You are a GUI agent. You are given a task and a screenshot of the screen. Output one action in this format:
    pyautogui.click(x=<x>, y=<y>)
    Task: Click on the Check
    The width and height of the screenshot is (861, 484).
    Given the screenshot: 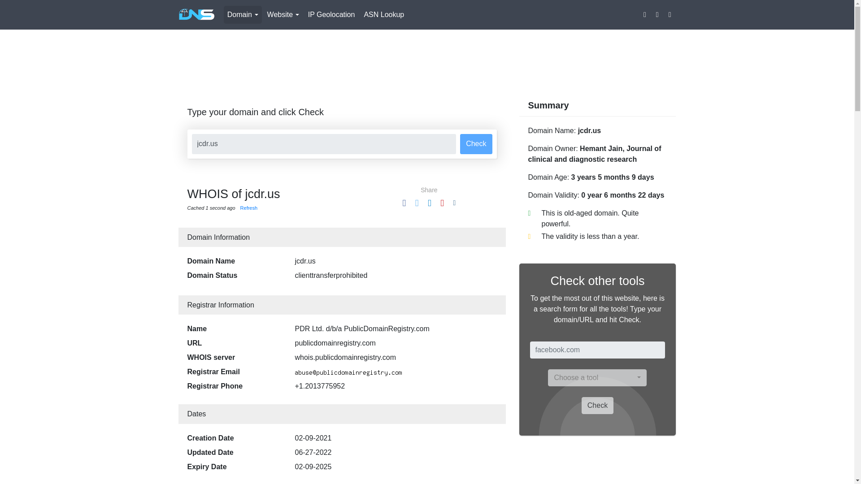 What is the action you would take?
    pyautogui.click(x=597, y=405)
    